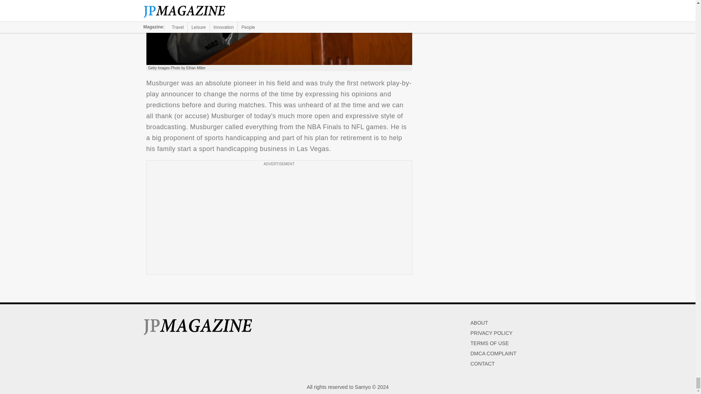 The image size is (701, 394). What do you see at coordinates (483, 364) in the screenshot?
I see `CONTACT` at bounding box center [483, 364].